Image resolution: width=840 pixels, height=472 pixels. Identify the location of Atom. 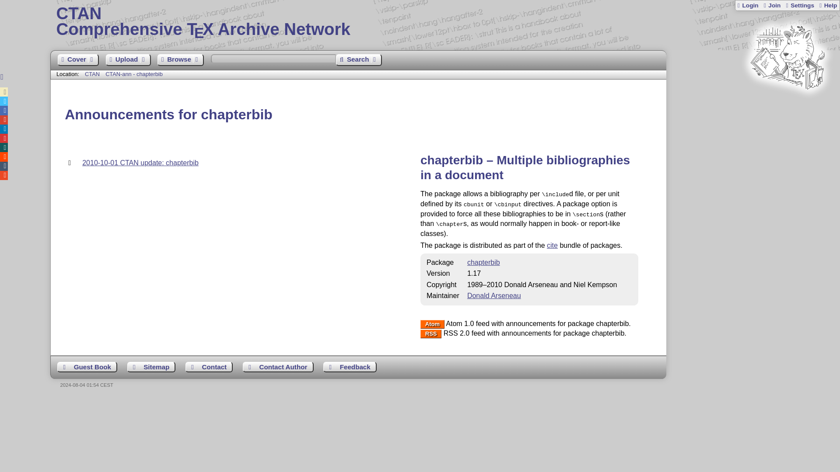
(828, 5).